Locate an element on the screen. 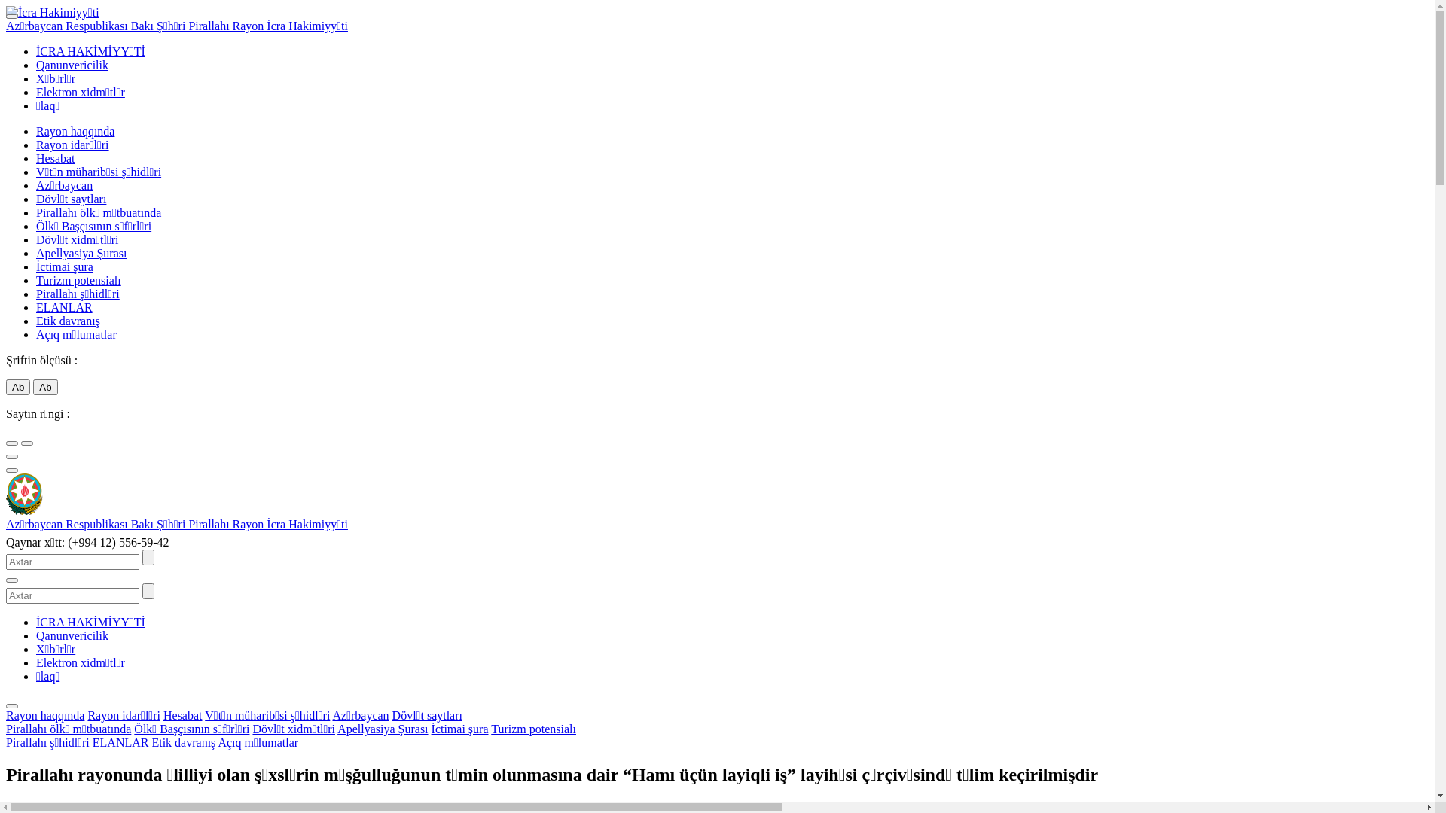 Image resolution: width=1446 pixels, height=813 pixels. Hesabat is located at coordinates (56, 158).